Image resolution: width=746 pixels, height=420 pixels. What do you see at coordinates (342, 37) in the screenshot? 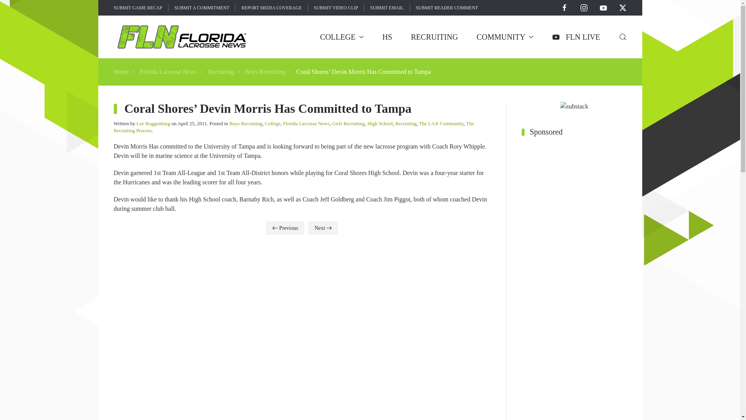
I see `COLLEGE` at bounding box center [342, 37].